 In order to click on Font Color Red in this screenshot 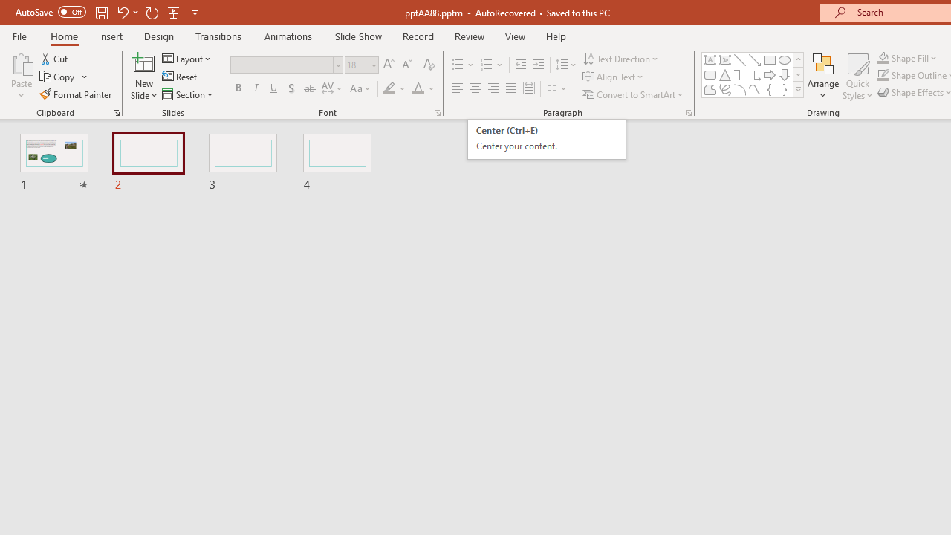, I will do `click(418, 89)`.